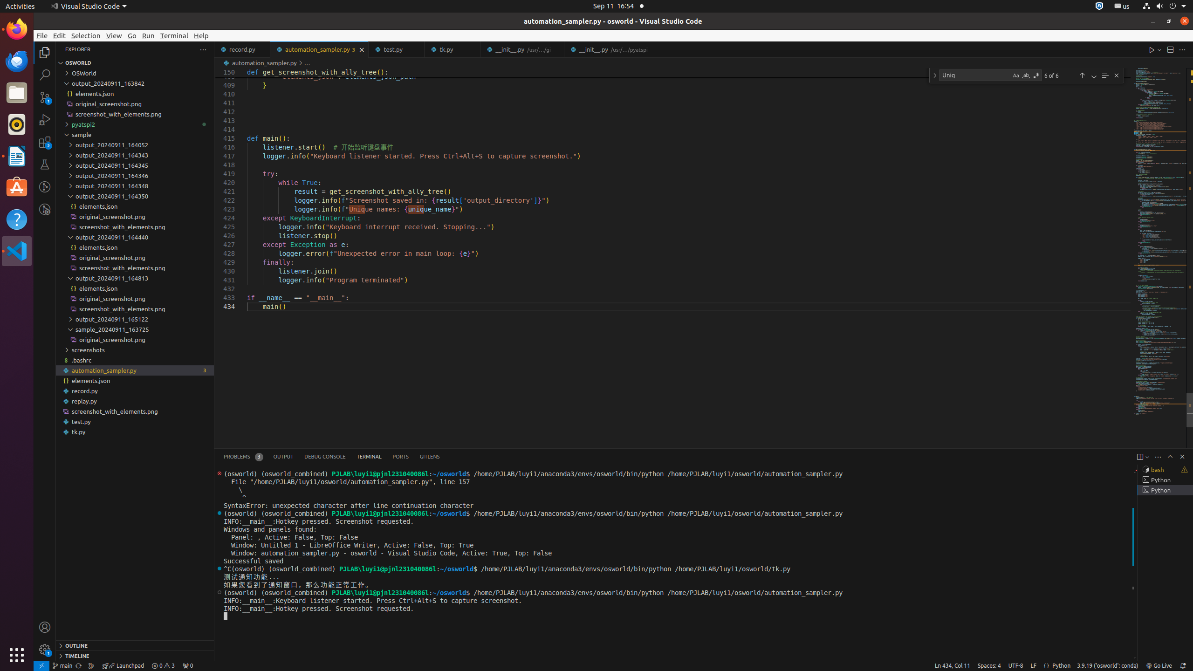  What do you see at coordinates (397, 49) in the screenshot?
I see `test.py` at bounding box center [397, 49].